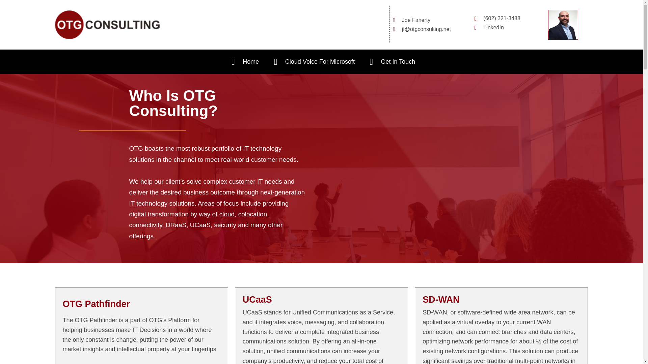  What do you see at coordinates (244, 62) in the screenshot?
I see `Home` at bounding box center [244, 62].